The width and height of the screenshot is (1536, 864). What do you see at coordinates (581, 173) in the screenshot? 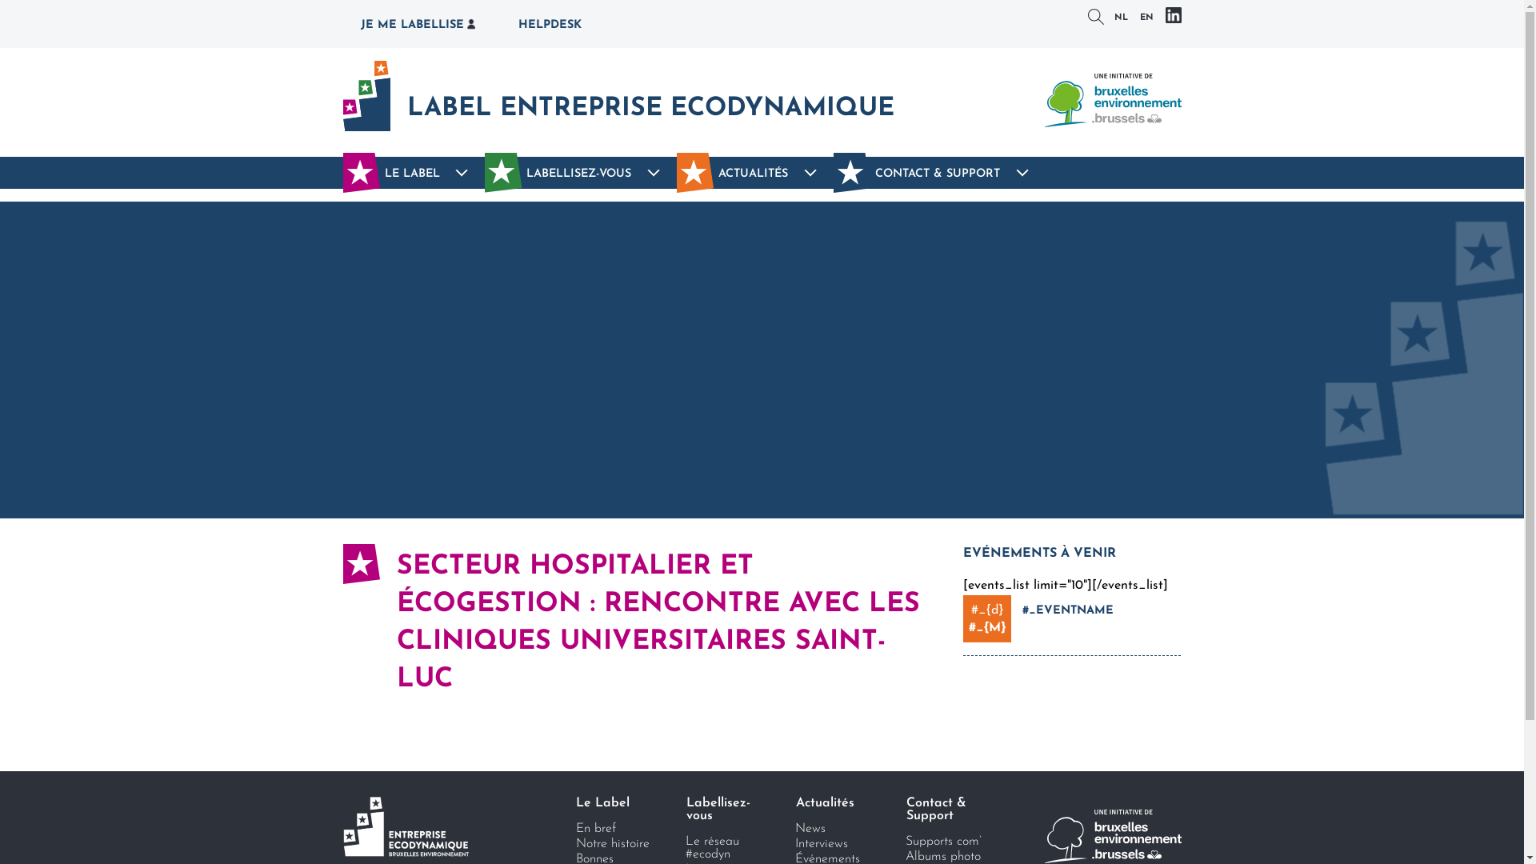
I see `LABELLISEZ-VOUS` at bounding box center [581, 173].